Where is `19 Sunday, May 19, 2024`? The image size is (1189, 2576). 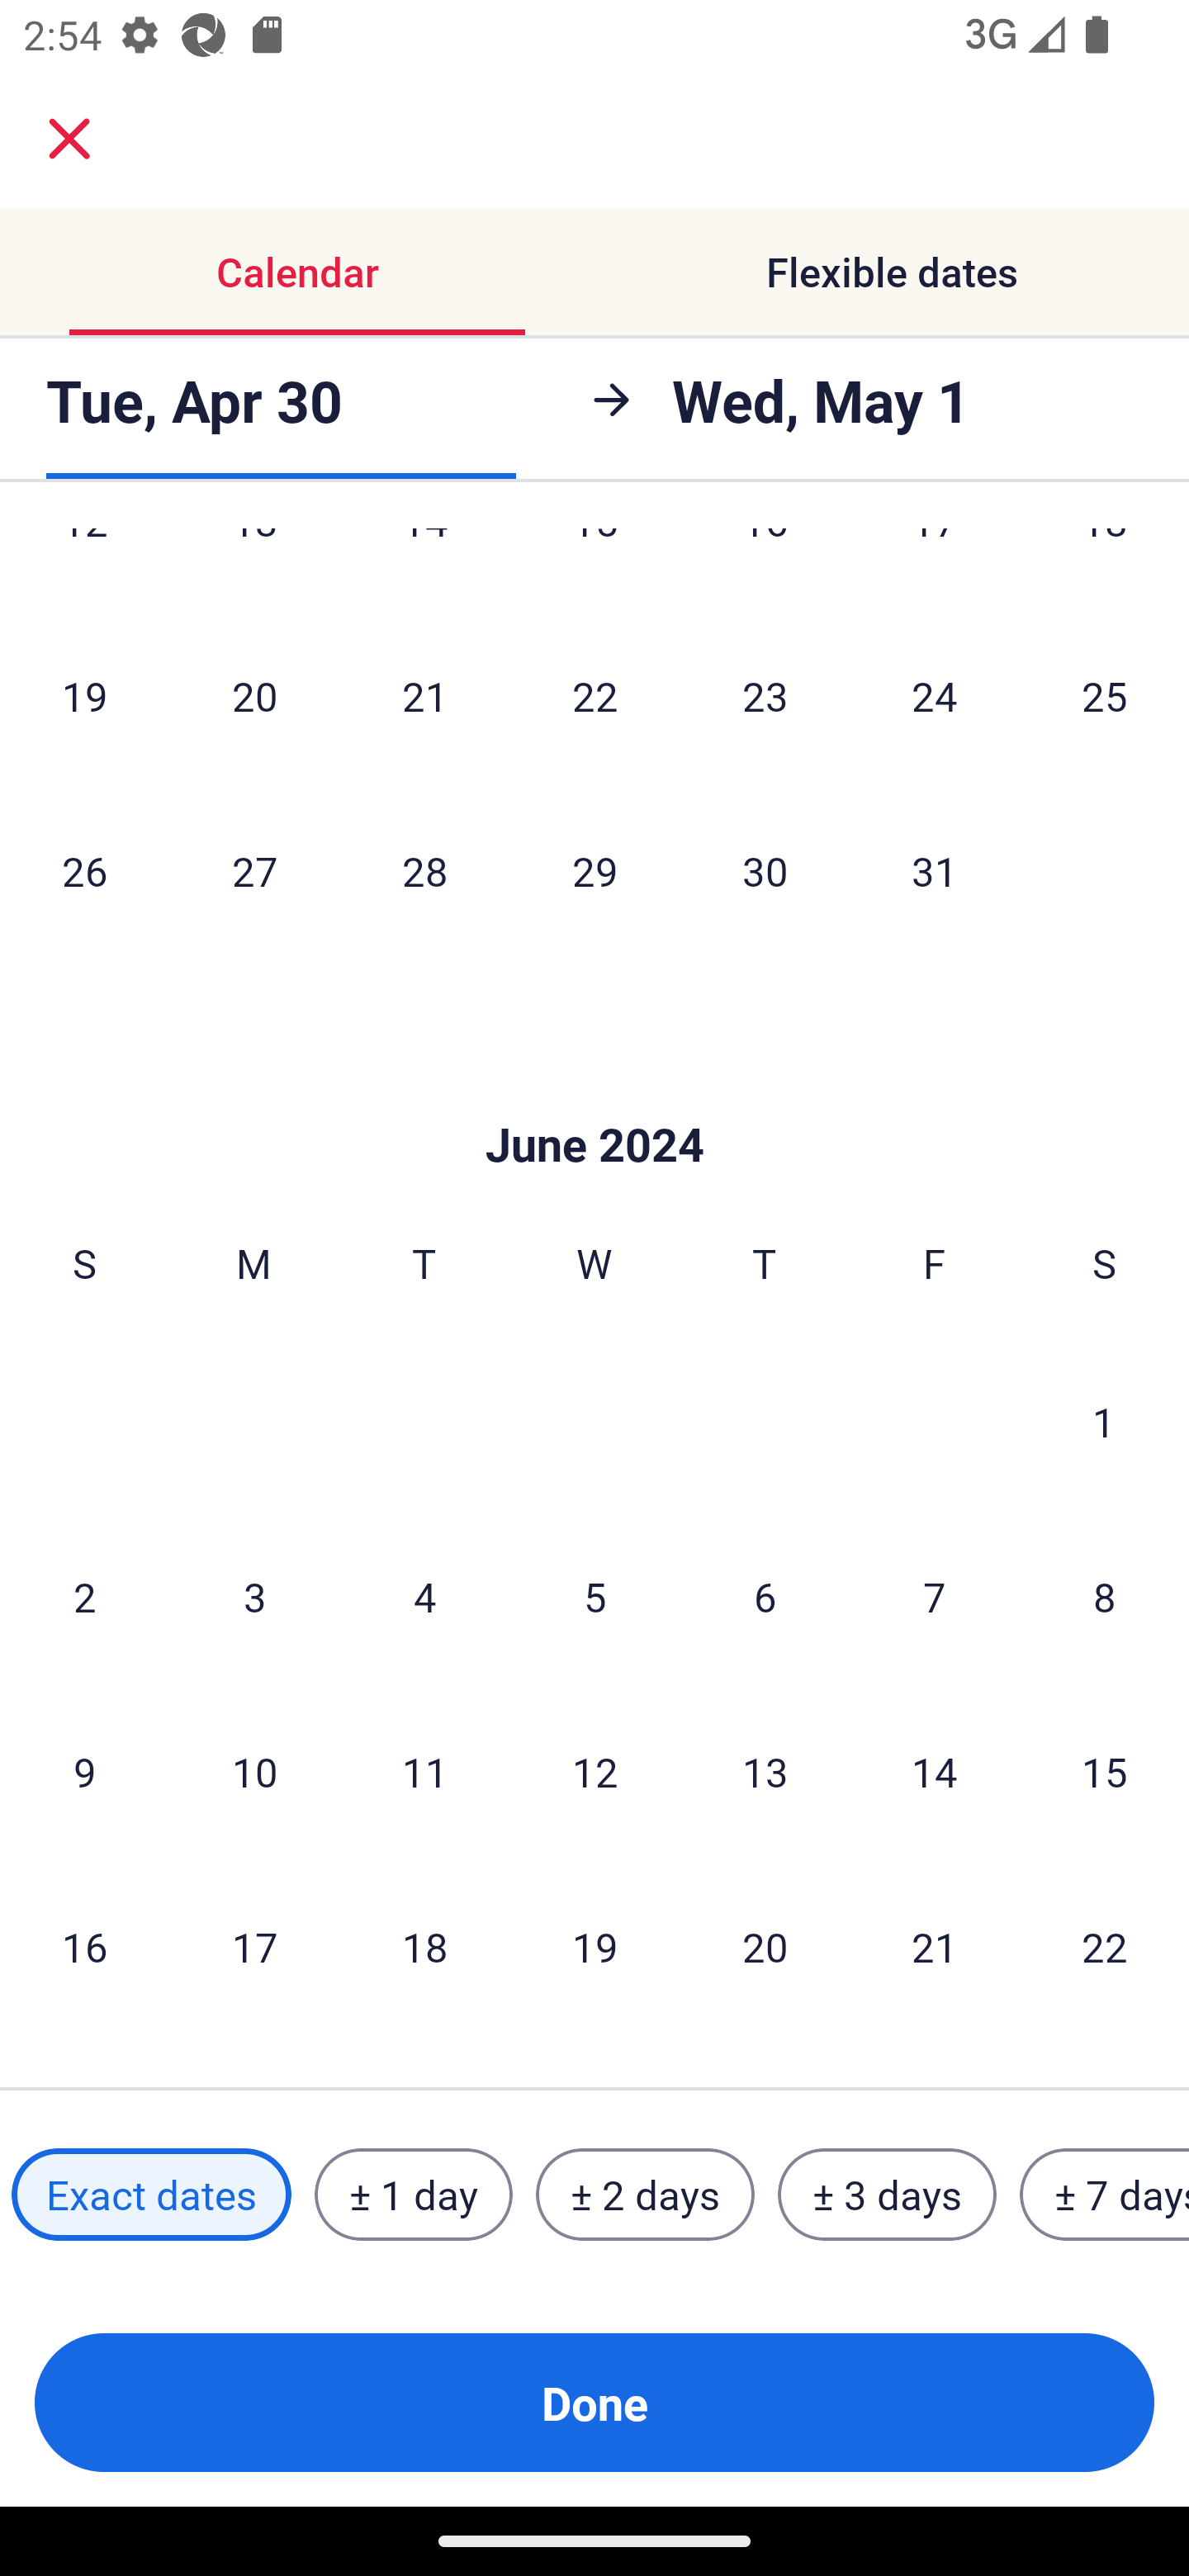 19 Sunday, May 19, 2024 is located at coordinates (84, 695).